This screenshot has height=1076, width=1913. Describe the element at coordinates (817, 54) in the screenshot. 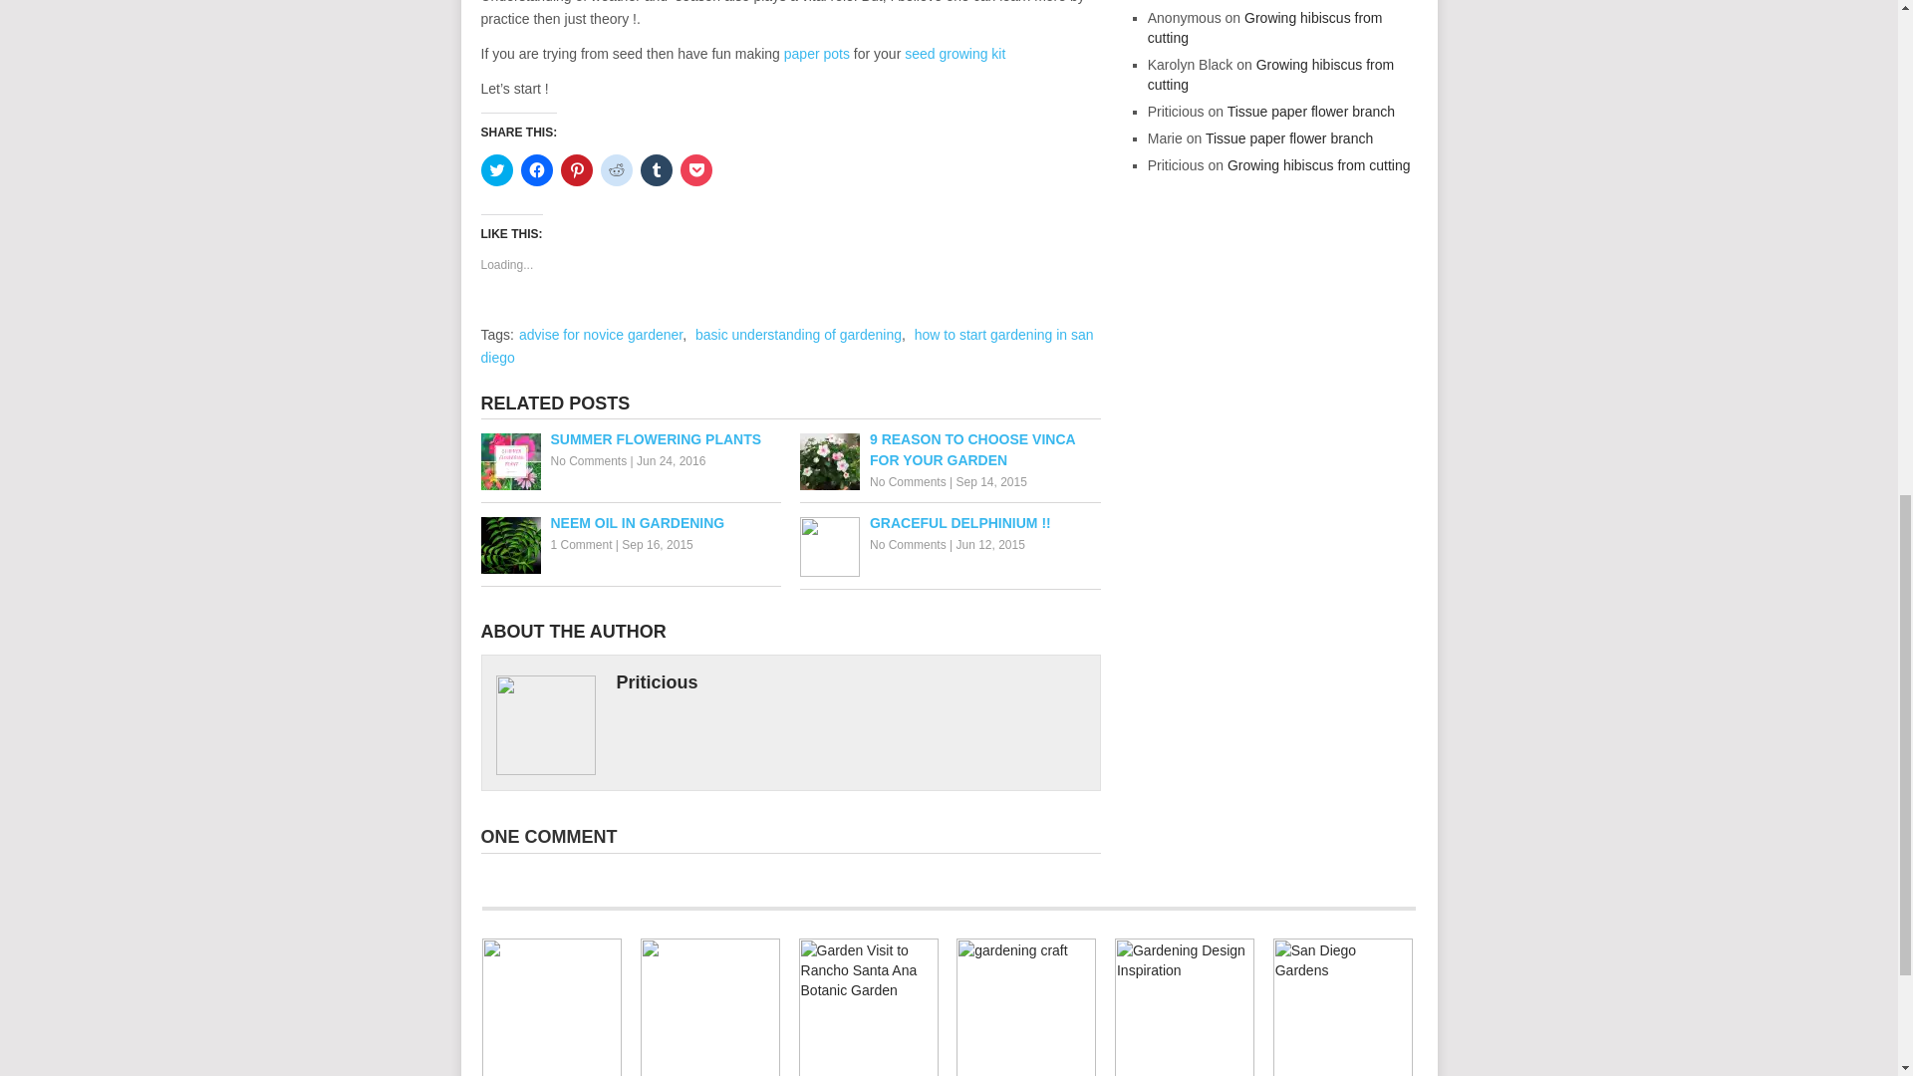

I see `paper pots` at that location.